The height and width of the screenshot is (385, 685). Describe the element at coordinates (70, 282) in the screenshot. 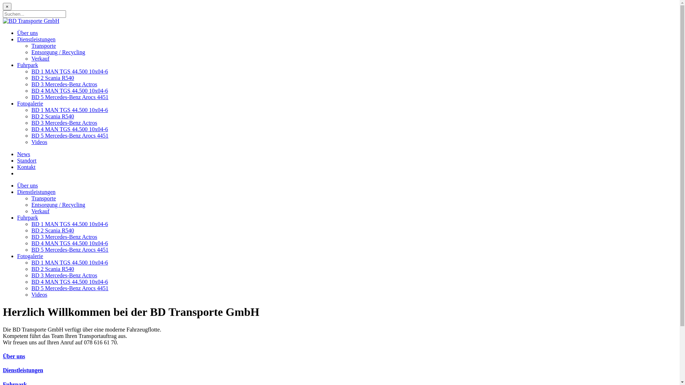

I see `BD 4 MAN TGS 44.500 10x04-6` at that location.